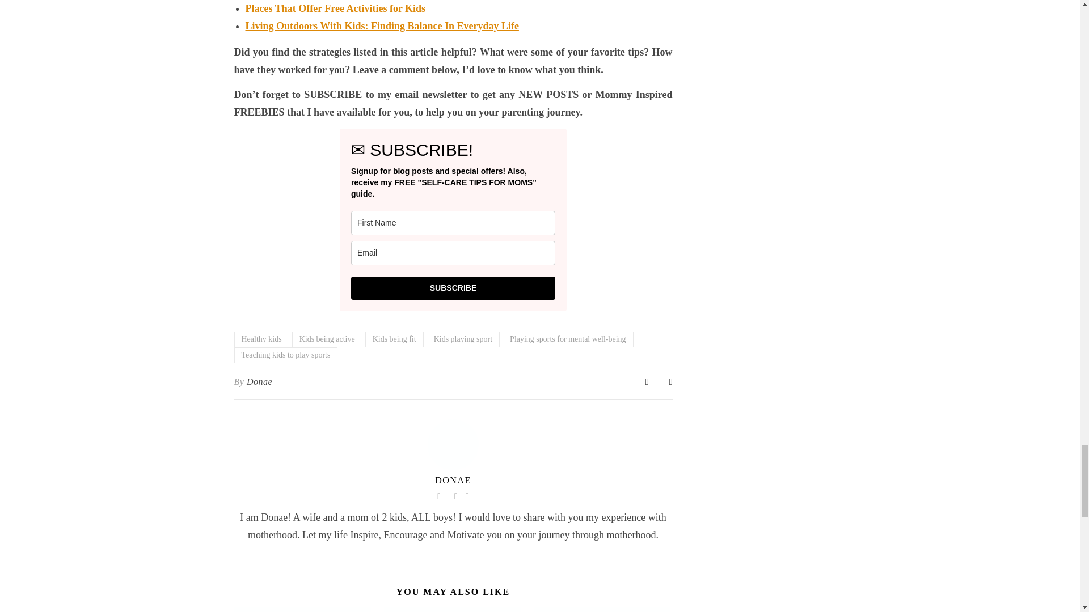  Describe the element at coordinates (381, 26) in the screenshot. I see `Living Outdoors With Kids: Finding Balance In Everyday Life` at that location.